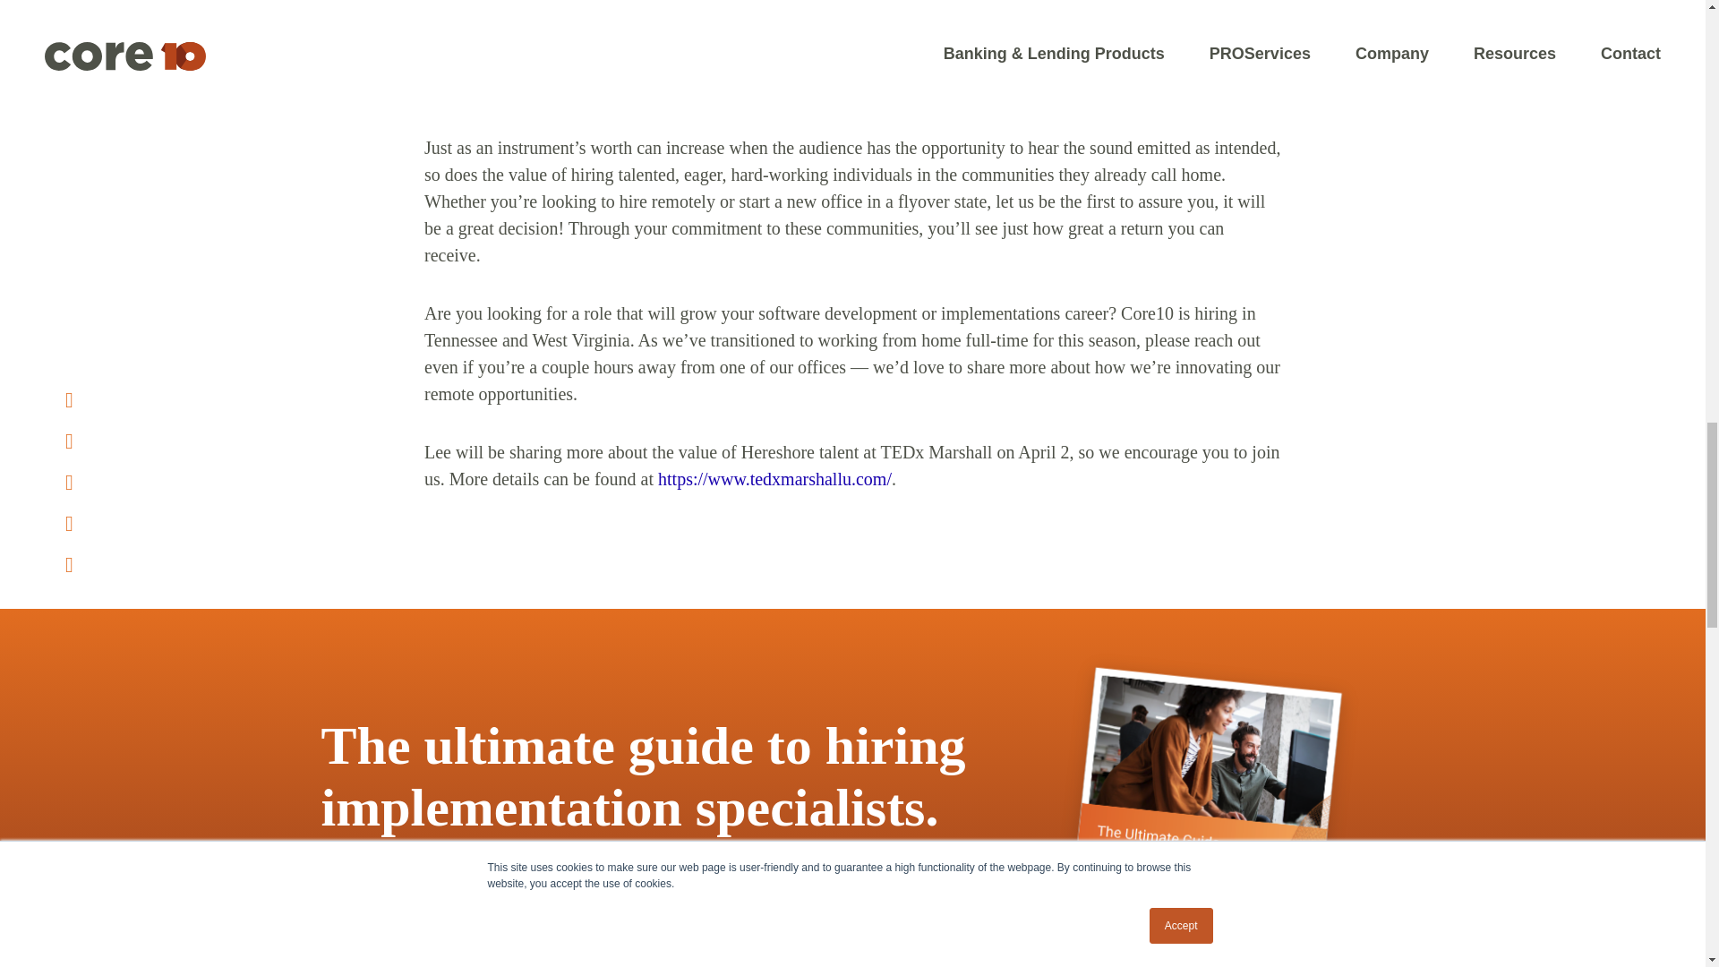  Describe the element at coordinates (405, 944) in the screenshot. I see `GET IT NOW` at that location.